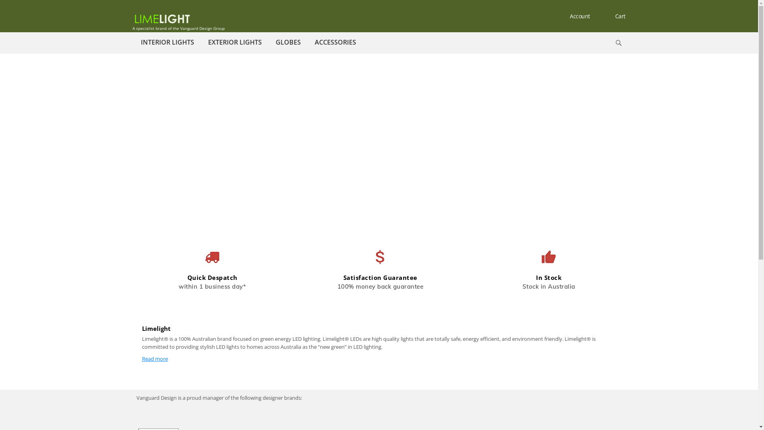 Image resolution: width=764 pixels, height=430 pixels. I want to click on Cart, so click(614, 16).